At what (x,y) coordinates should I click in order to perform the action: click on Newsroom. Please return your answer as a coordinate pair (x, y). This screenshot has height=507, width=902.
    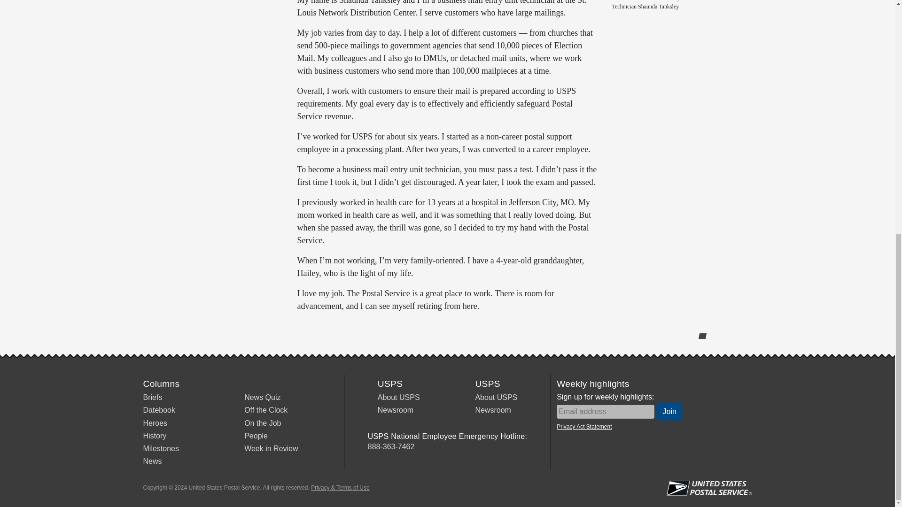
    Looking at the image, I should click on (492, 410).